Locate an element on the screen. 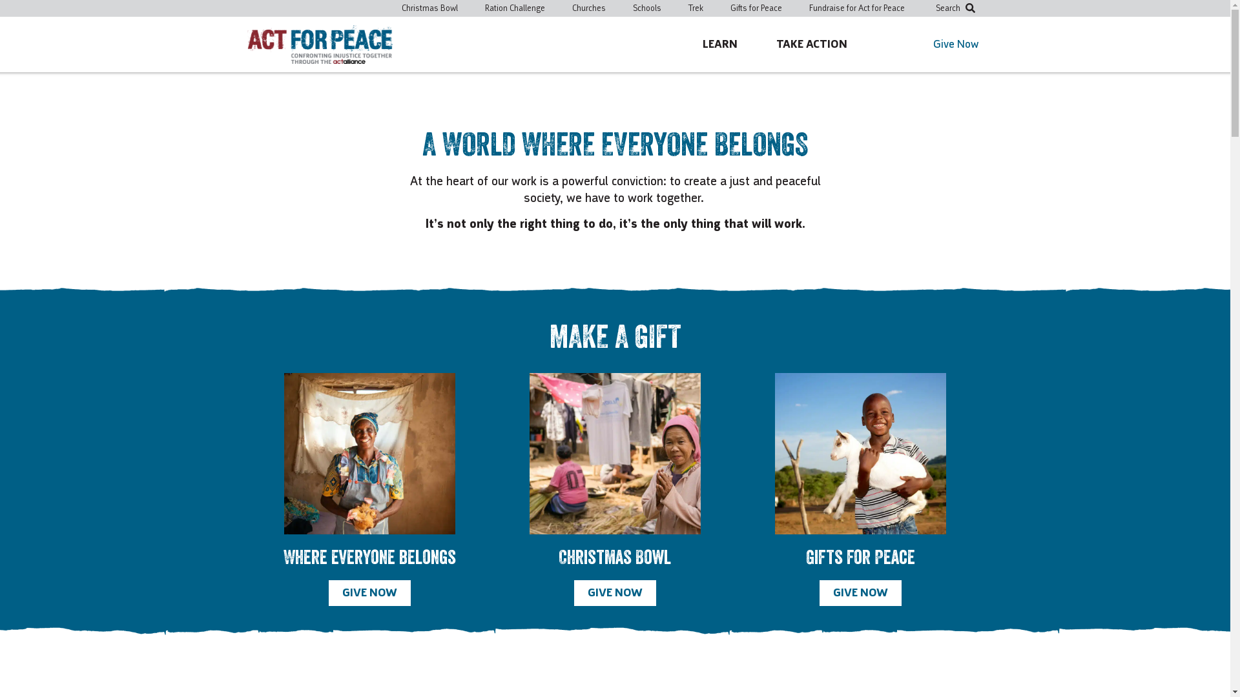 The image size is (1240, 697). Trek is located at coordinates (696, 8).